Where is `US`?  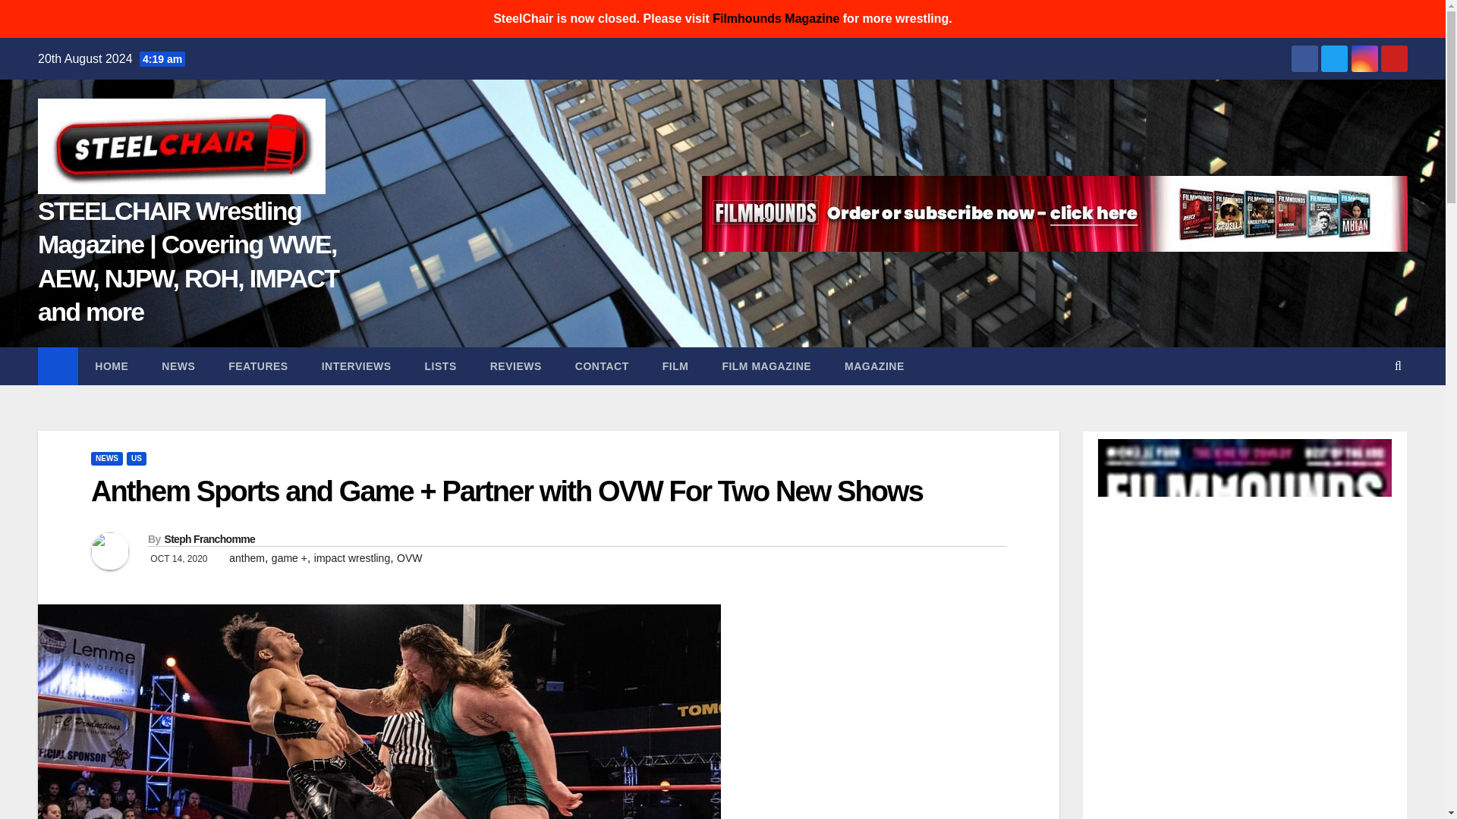 US is located at coordinates (137, 459).